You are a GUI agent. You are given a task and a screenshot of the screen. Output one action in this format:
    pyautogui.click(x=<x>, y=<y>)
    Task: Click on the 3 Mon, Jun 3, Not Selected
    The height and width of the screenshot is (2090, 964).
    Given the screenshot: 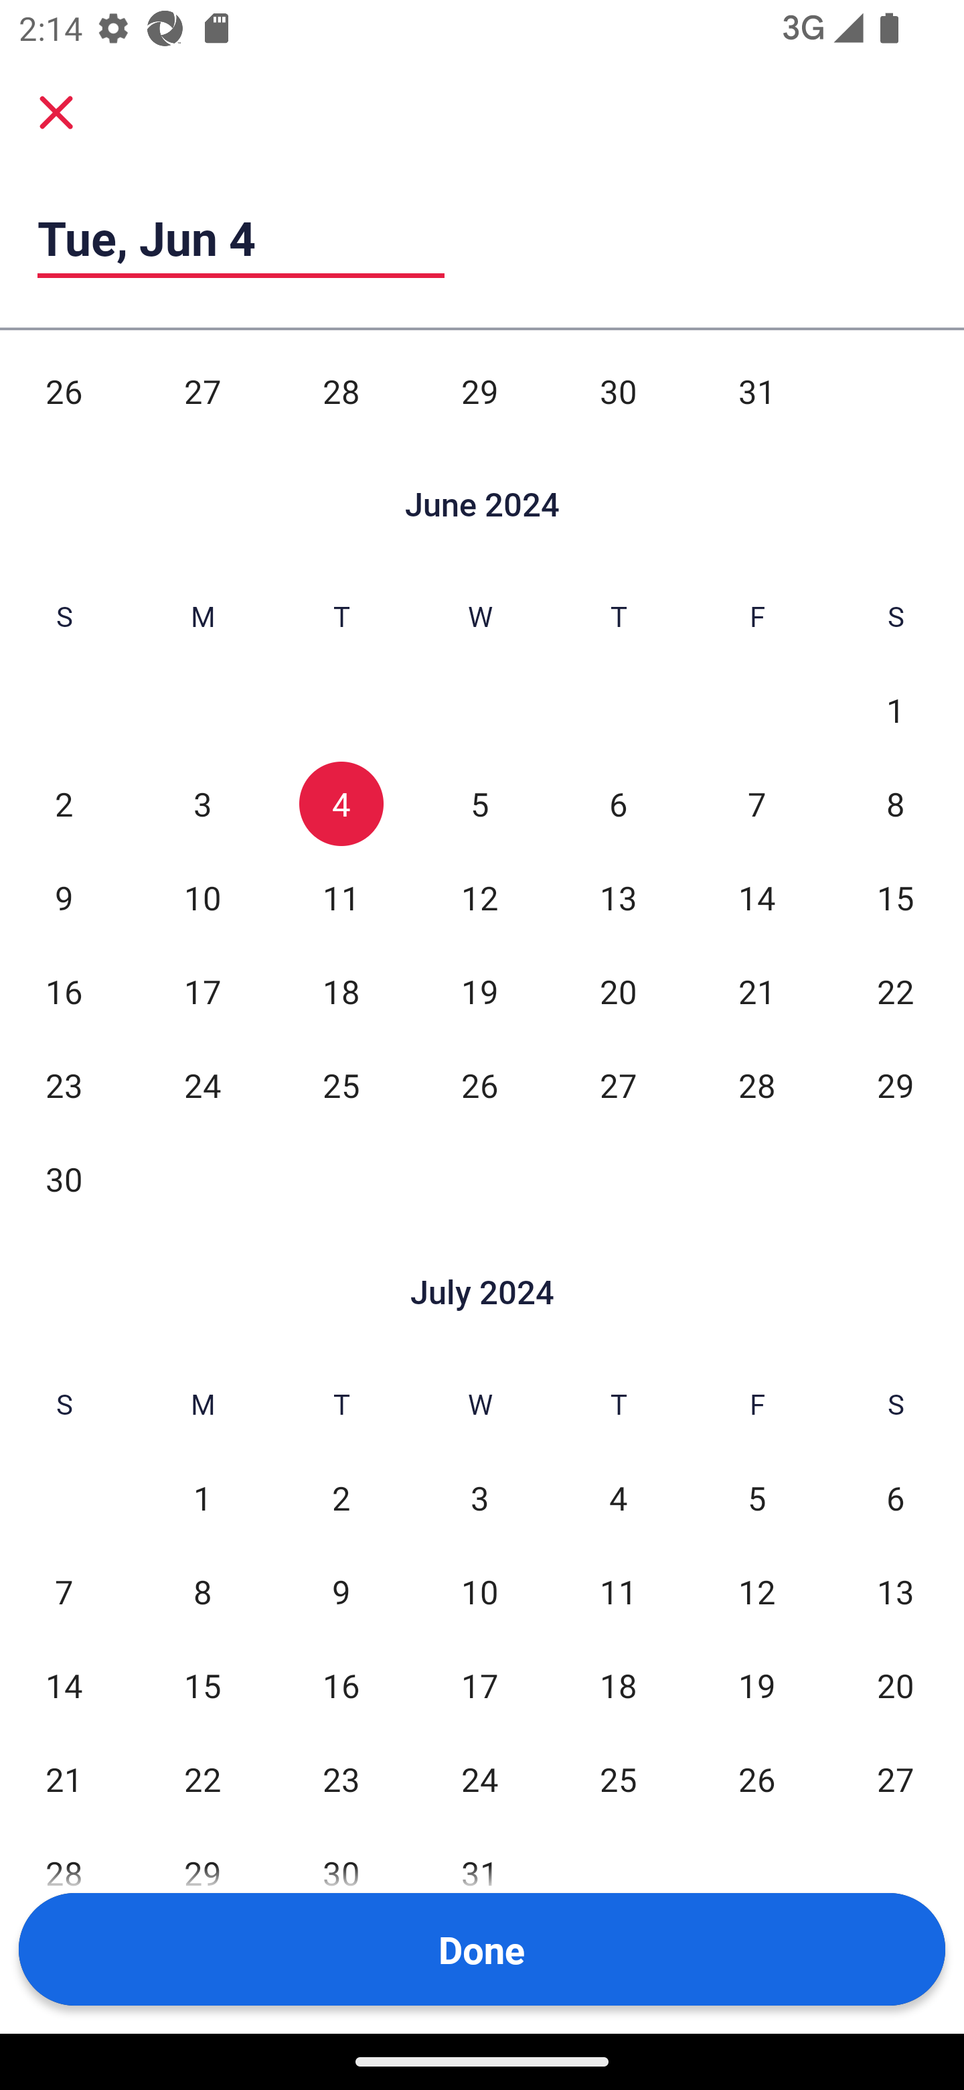 What is the action you would take?
    pyautogui.click(x=202, y=803)
    